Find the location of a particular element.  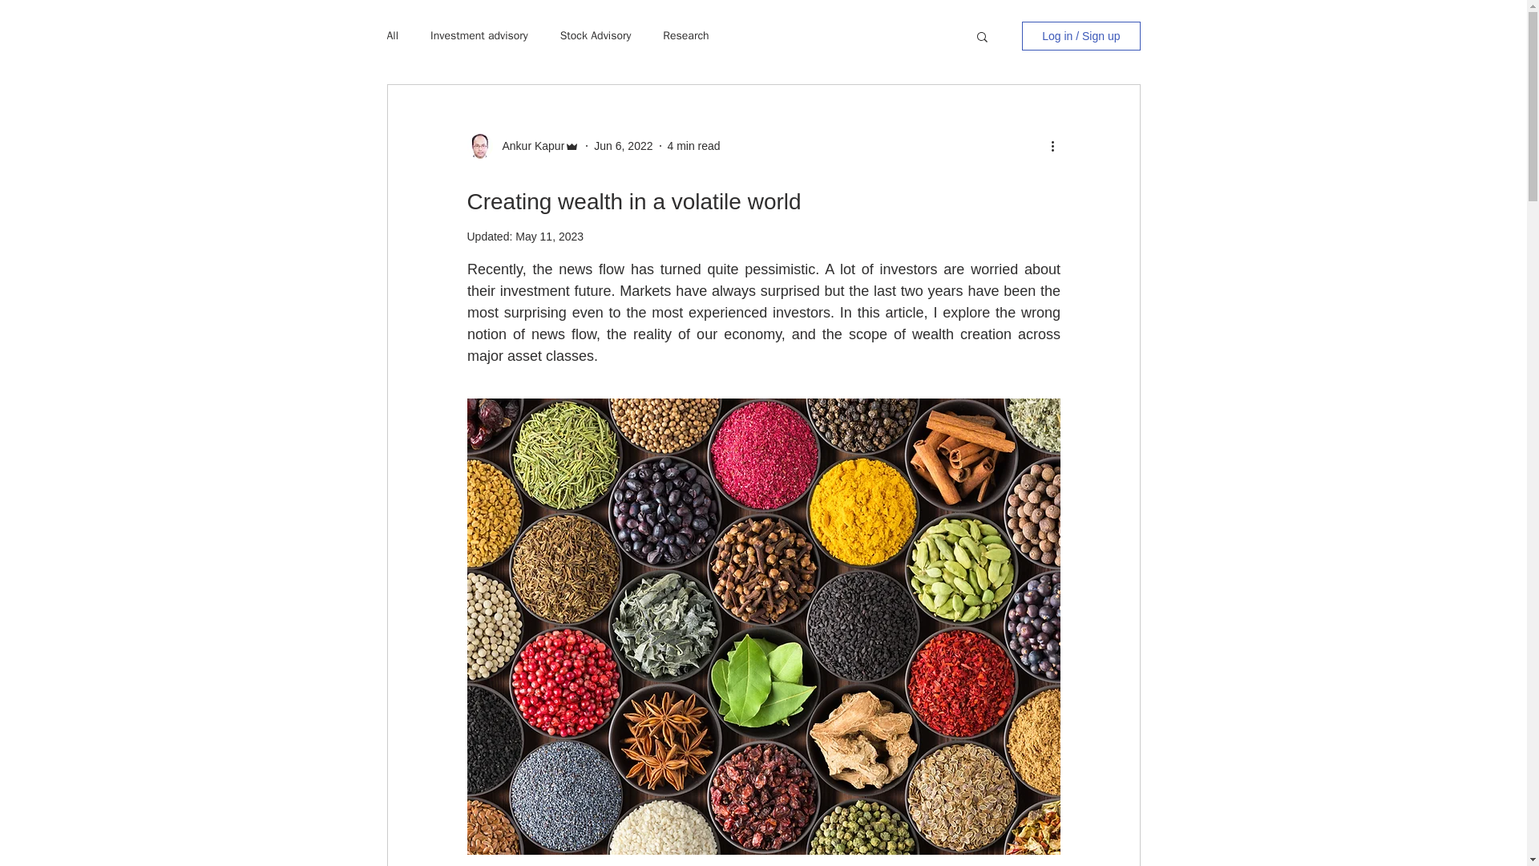

Stock Advisory is located at coordinates (595, 35).